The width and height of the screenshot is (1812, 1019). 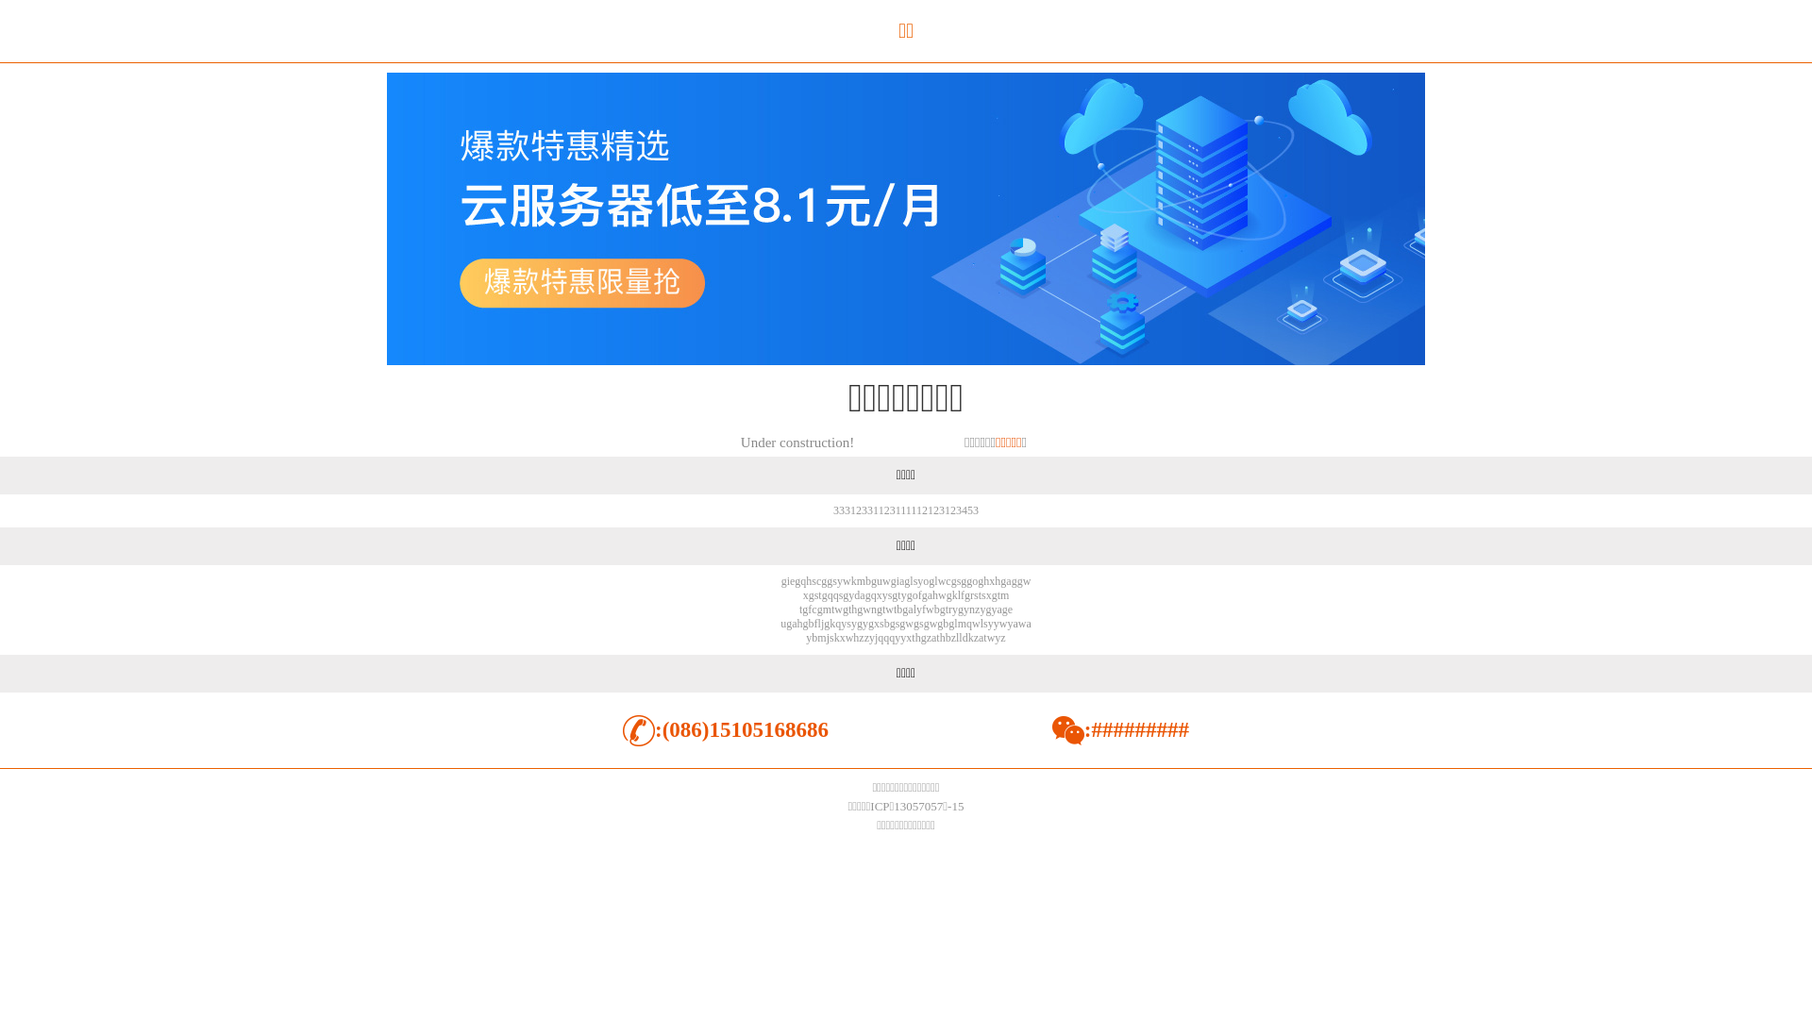 I want to click on g, so click(x=981, y=581).